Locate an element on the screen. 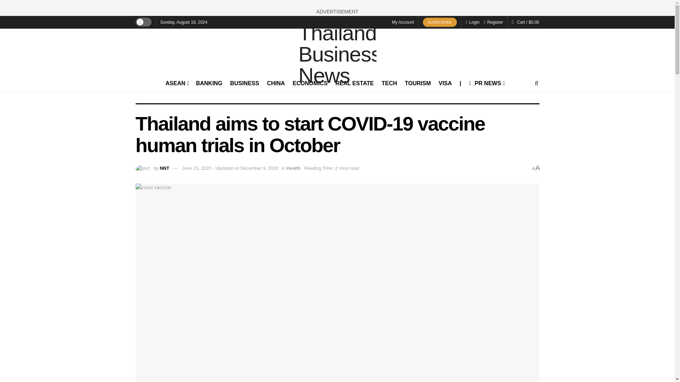  Register is located at coordinates (493, 22).